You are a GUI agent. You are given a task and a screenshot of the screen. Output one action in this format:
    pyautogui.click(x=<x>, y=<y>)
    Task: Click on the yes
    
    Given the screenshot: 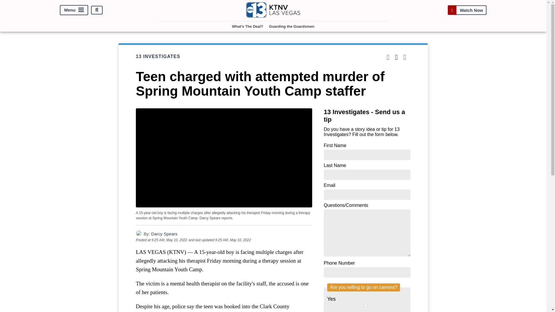 What is the action you would take?
    pyautogui.click(x=365, y=305)
    